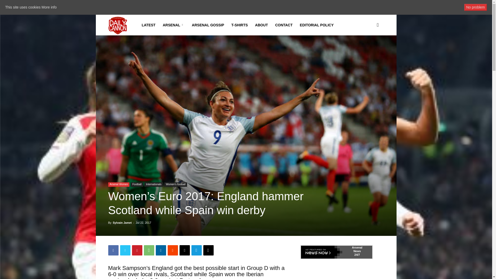 This screenshot has width=496, height=279. What do you see at coordinates (208, 250) in the screenshot?
I see `Copy URL` at bounding box center [208, 250].